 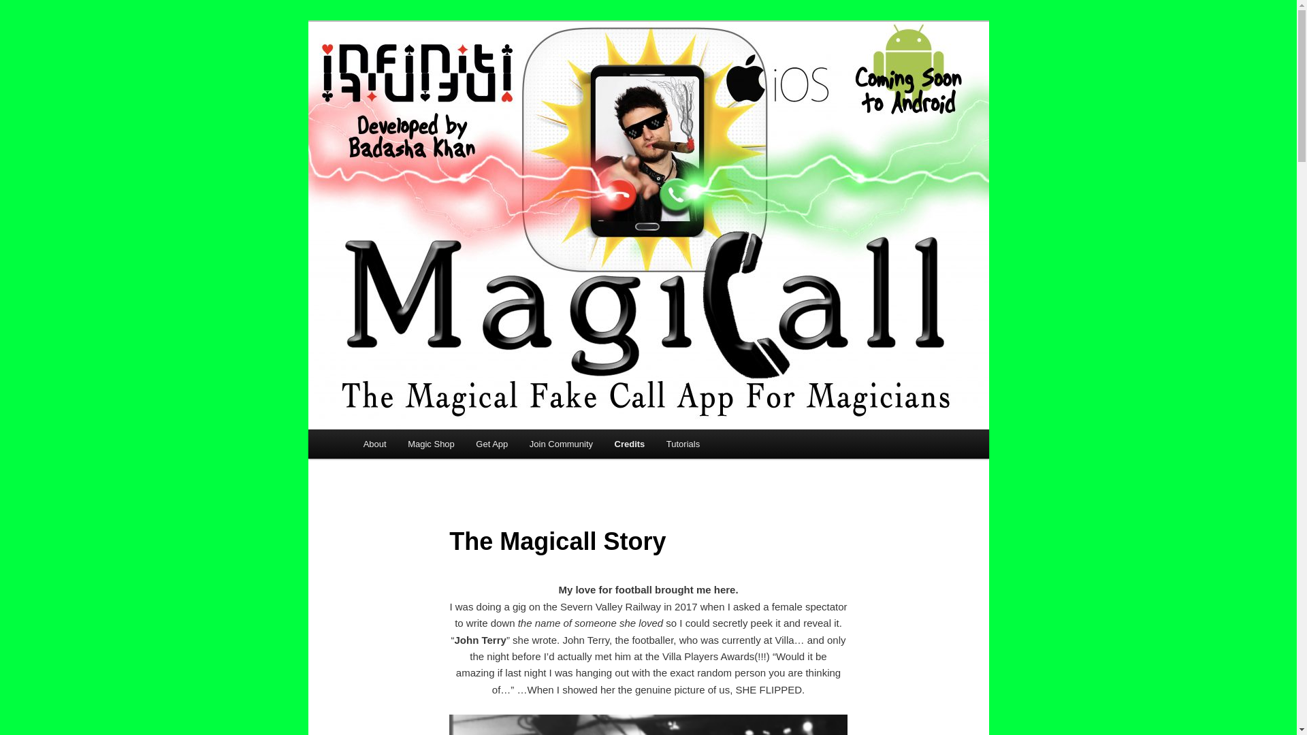 What do you see at coordinates (431, 444) in the screenshot?
I see `Magic Shop` at bounding box center [431, 444].